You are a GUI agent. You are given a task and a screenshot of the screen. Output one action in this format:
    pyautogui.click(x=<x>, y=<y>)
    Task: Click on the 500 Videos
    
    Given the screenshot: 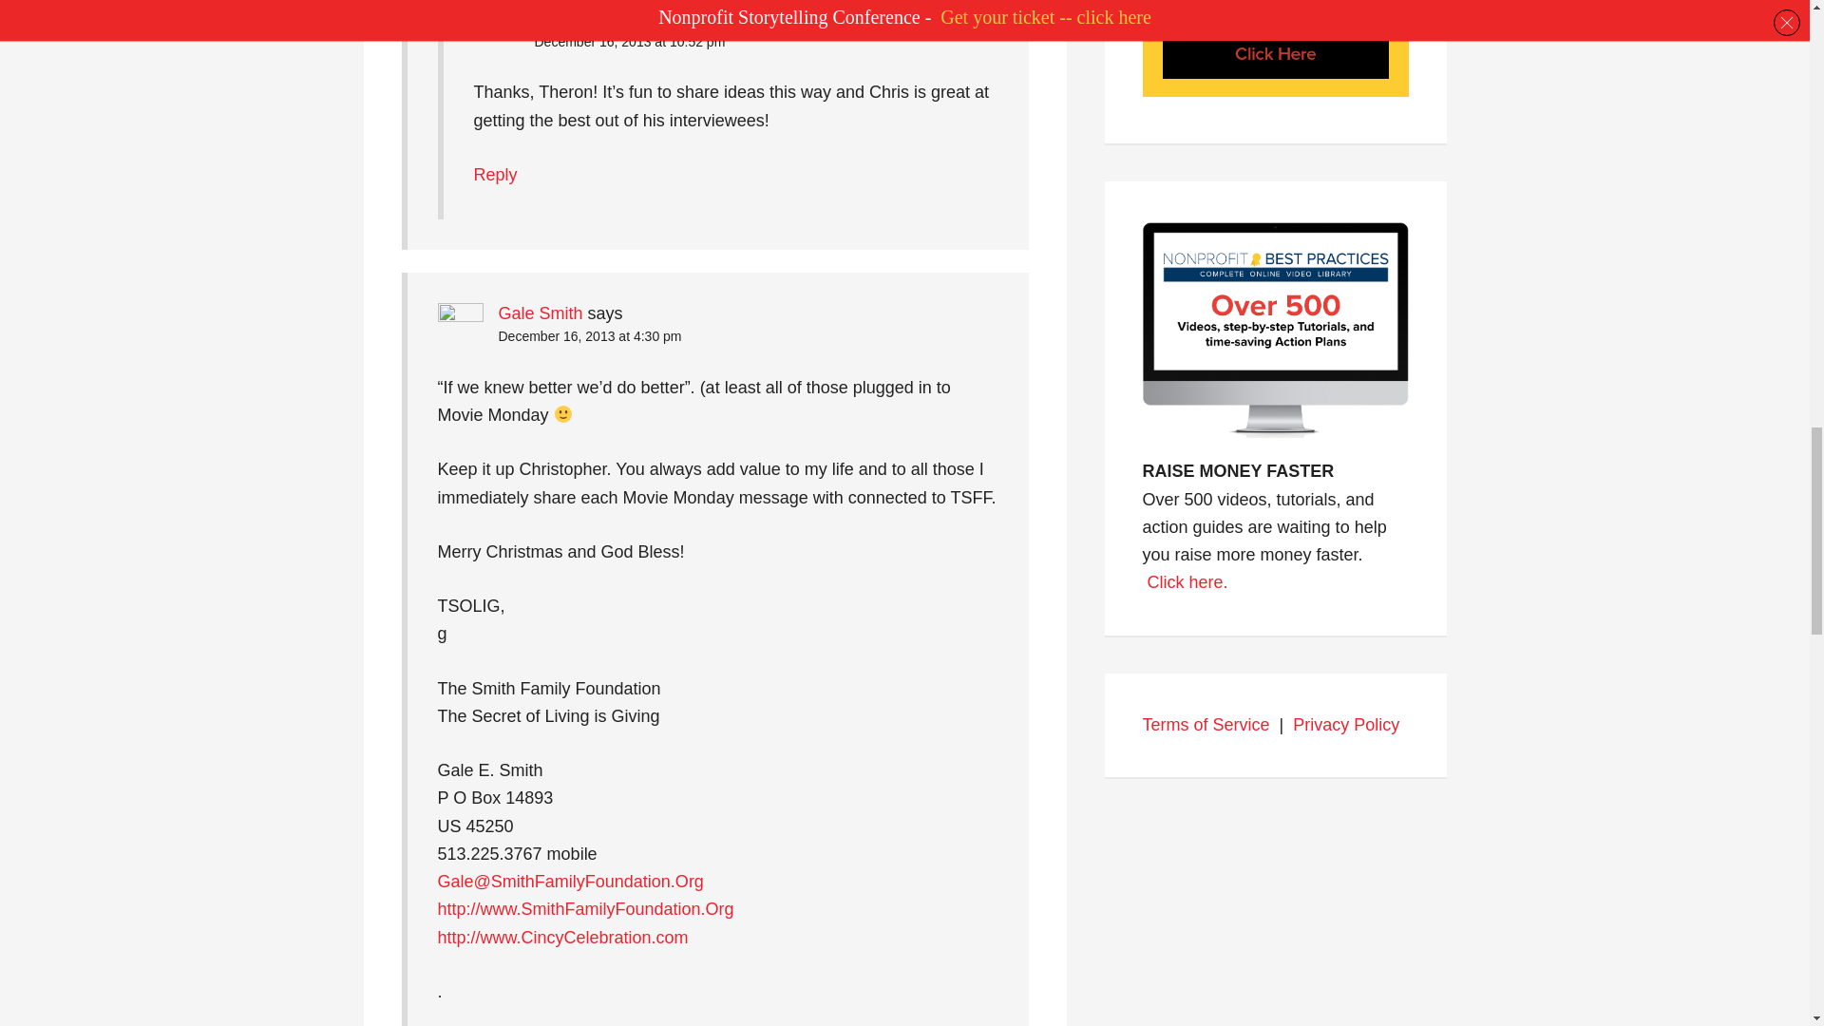 What is the action you would take?
    pyautogui.click(x=1187, y=581)
    